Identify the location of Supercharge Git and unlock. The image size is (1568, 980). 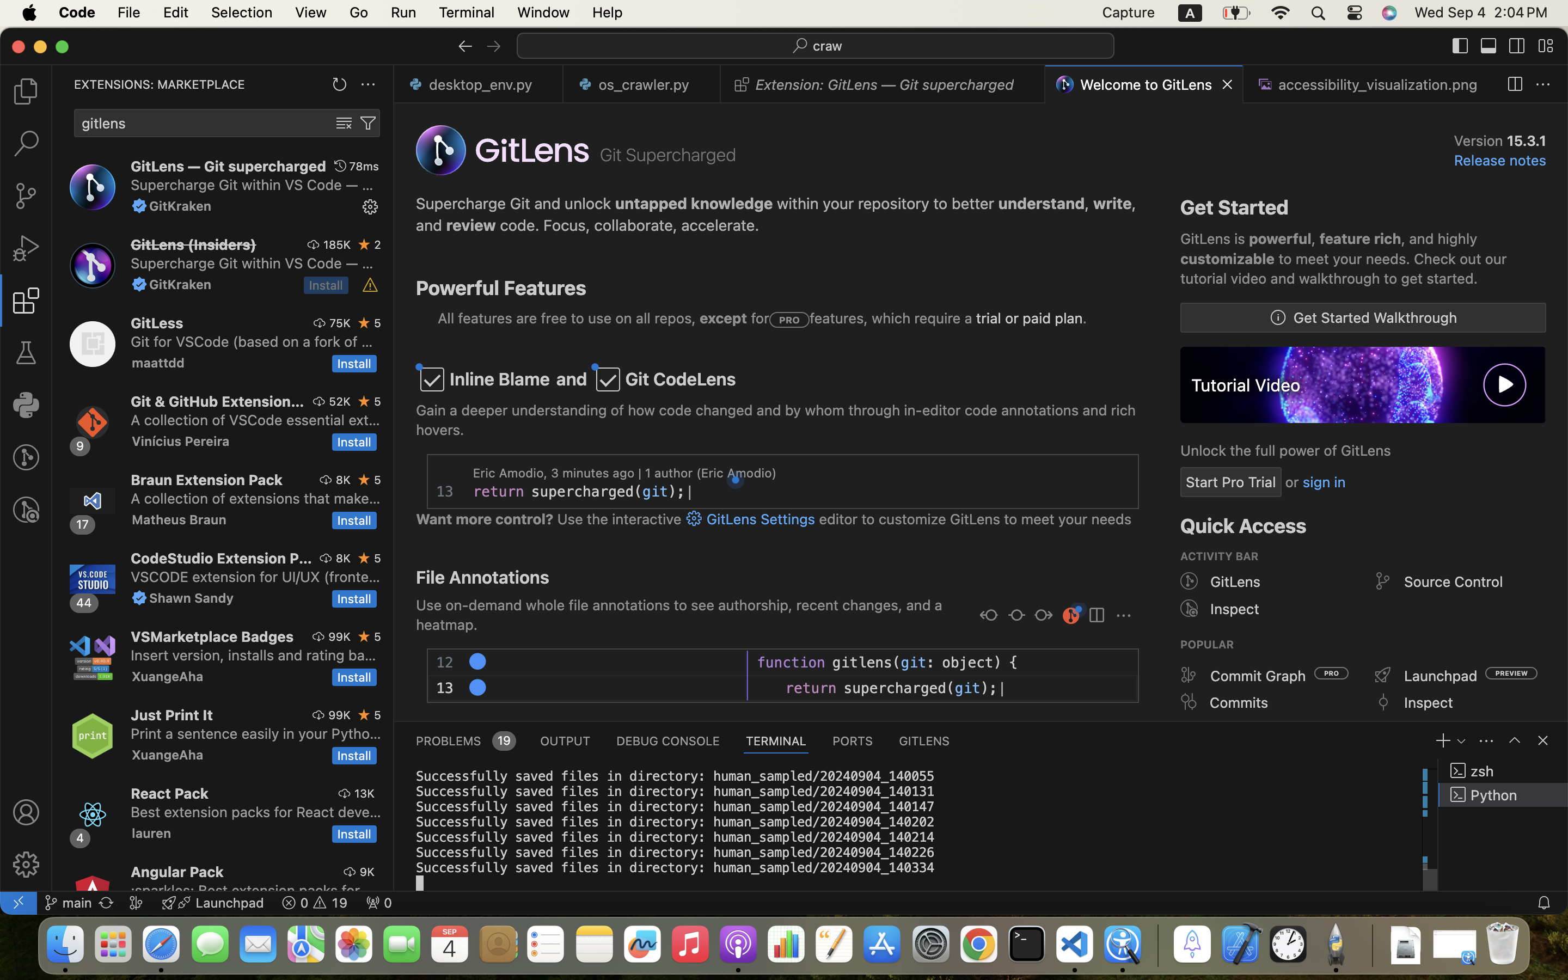
(516, 204).